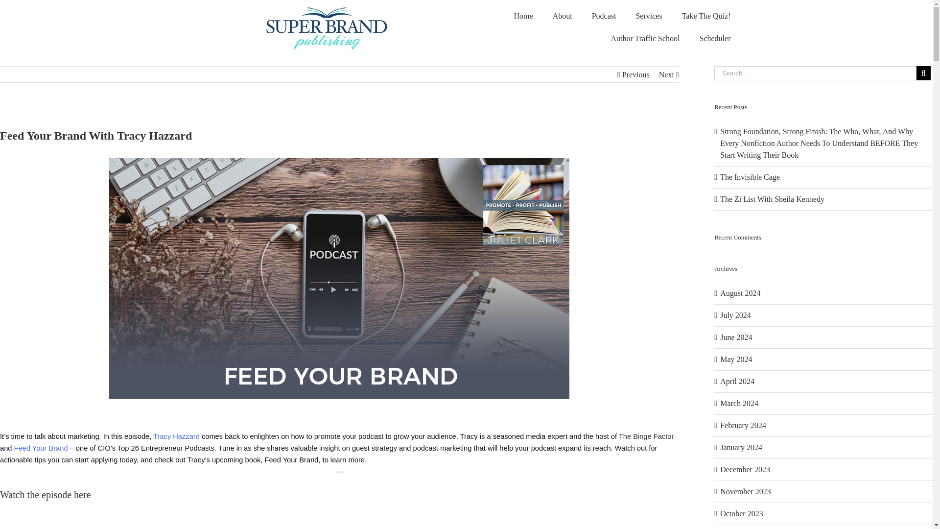 The width and height of the screenshot is (940, 529). Describe the element at coordinates (523, 16) in the screenshot. I see `Home` at that location.